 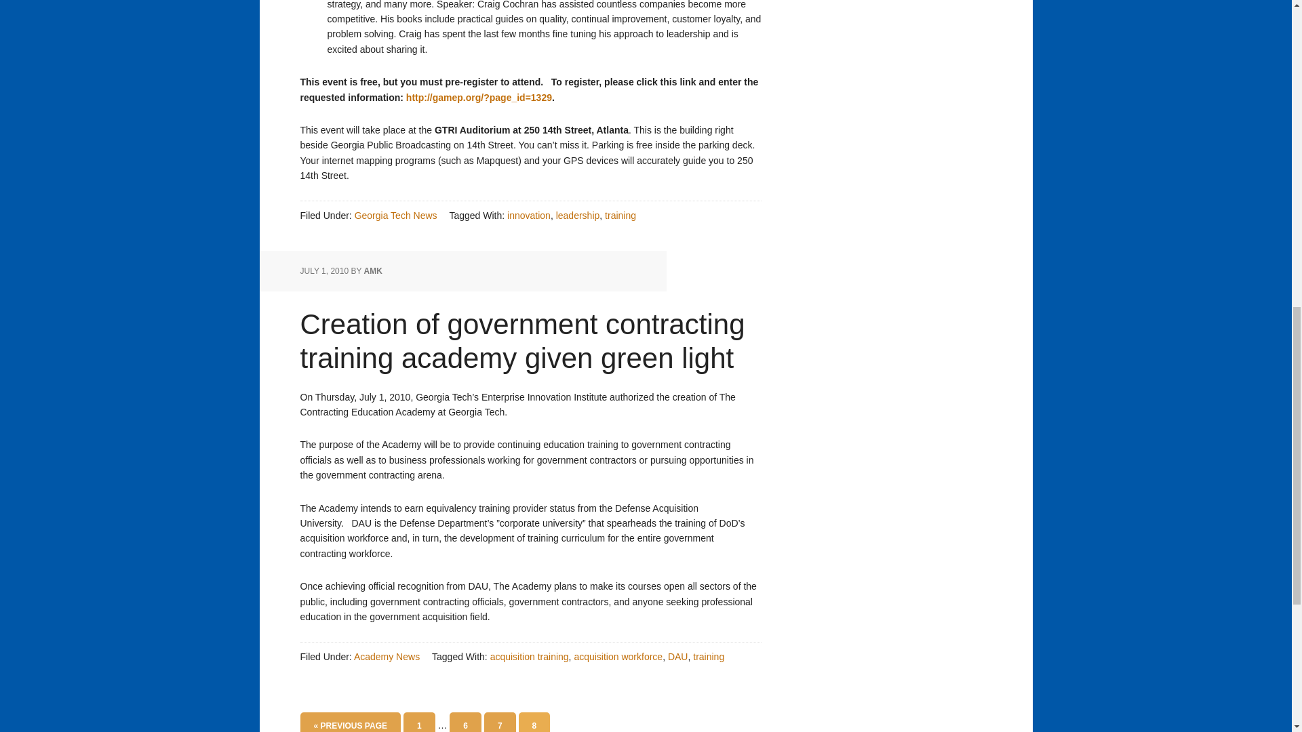 What do you see at coordinates (578, 216) in the screenshot?
I see `leadership` at bounding box center [578, 216].